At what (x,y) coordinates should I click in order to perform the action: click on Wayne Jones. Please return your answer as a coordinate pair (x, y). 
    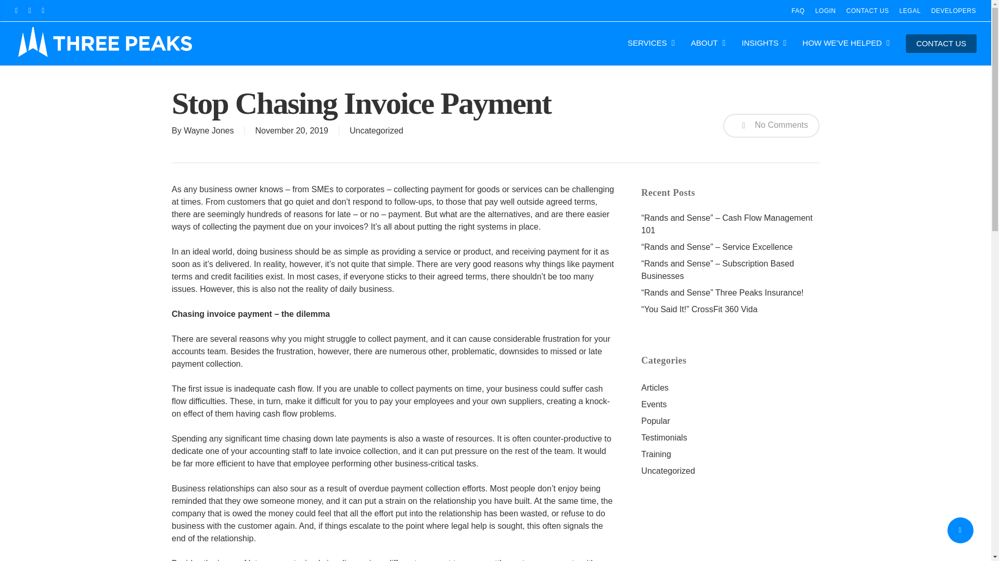
    Looking at the image, I should click on (209, 131).